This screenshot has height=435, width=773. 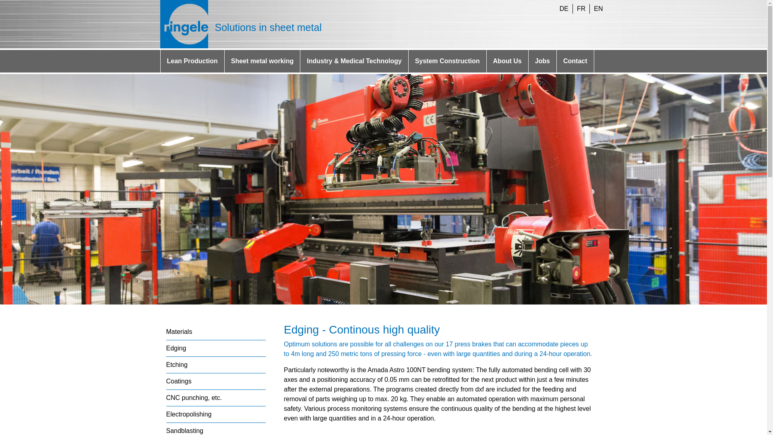 I want to click on Lean Production, so click(x=192, y=61).